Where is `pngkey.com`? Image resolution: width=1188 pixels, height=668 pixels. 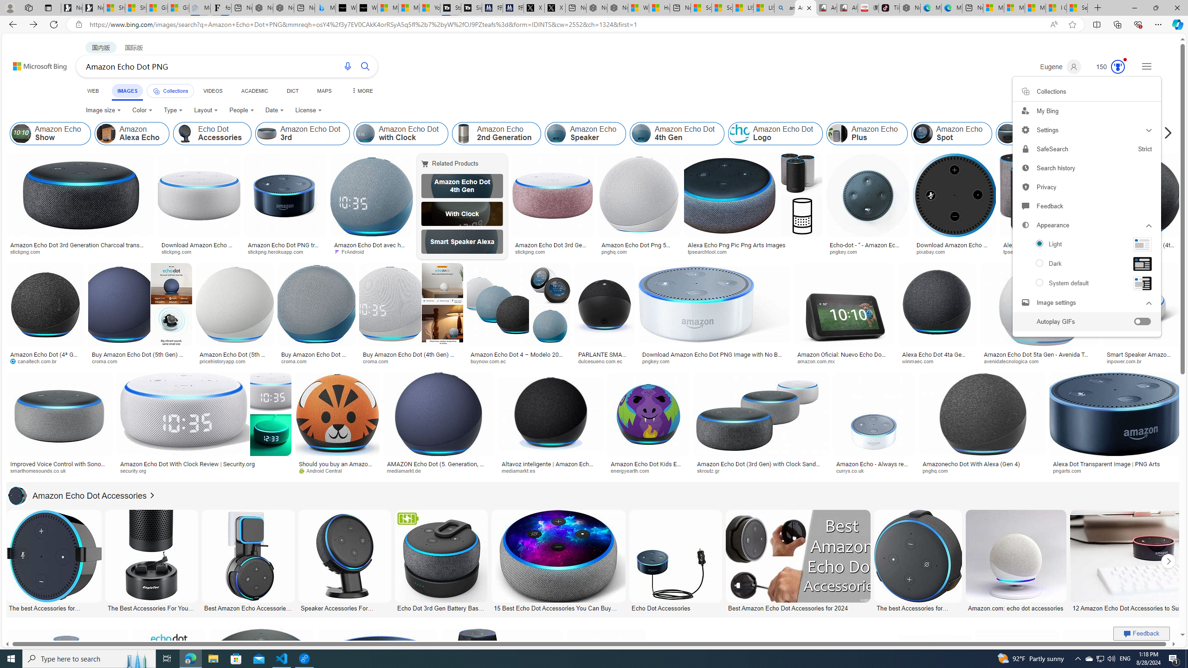 pngkey.com is located at coordinates (659, 361).